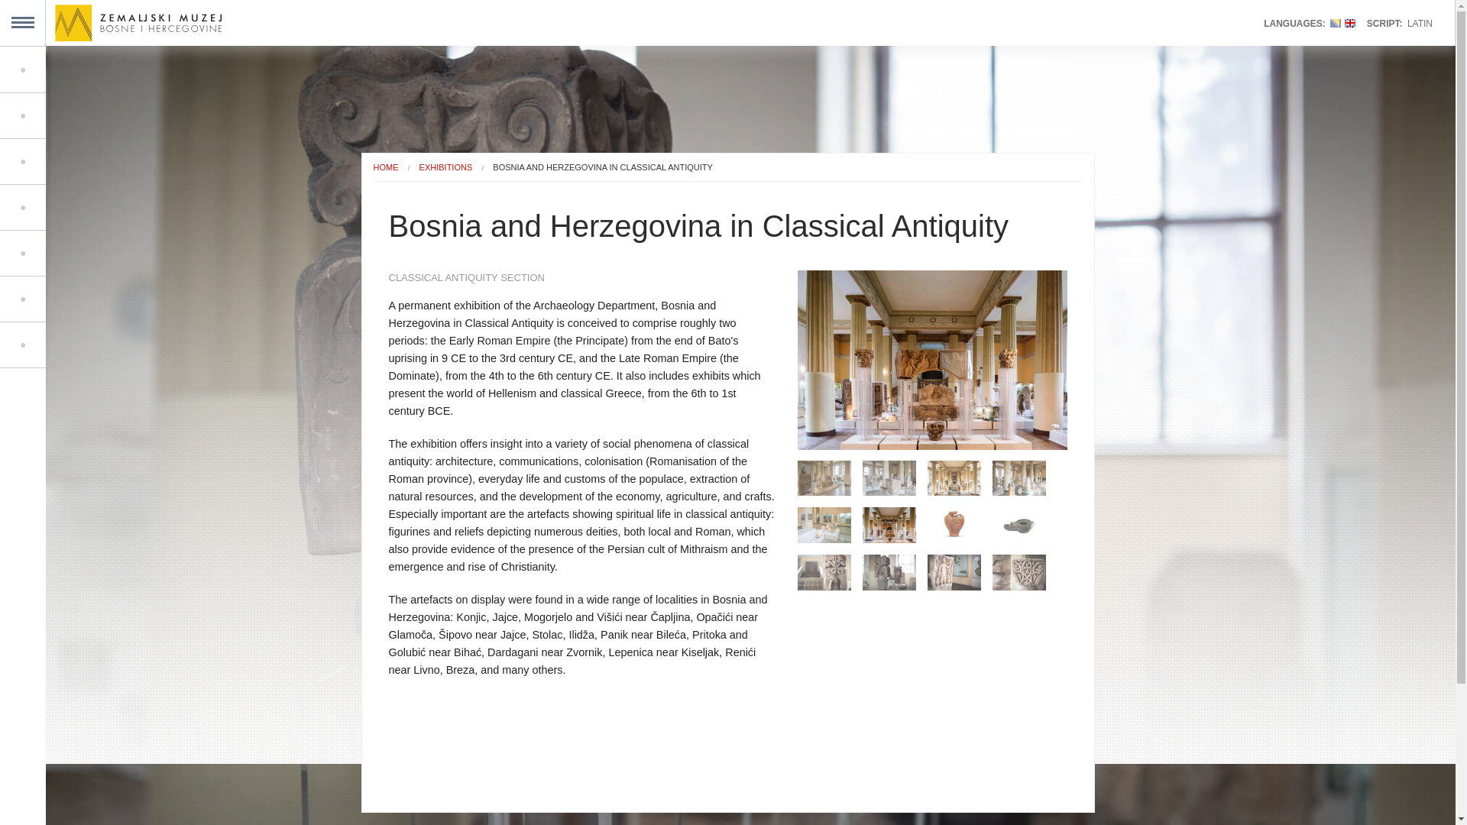 This screenshot has height=825, width=1467. Describe the element at coordinates (385, 167) in the screenshot. I see `HOME` at that location.